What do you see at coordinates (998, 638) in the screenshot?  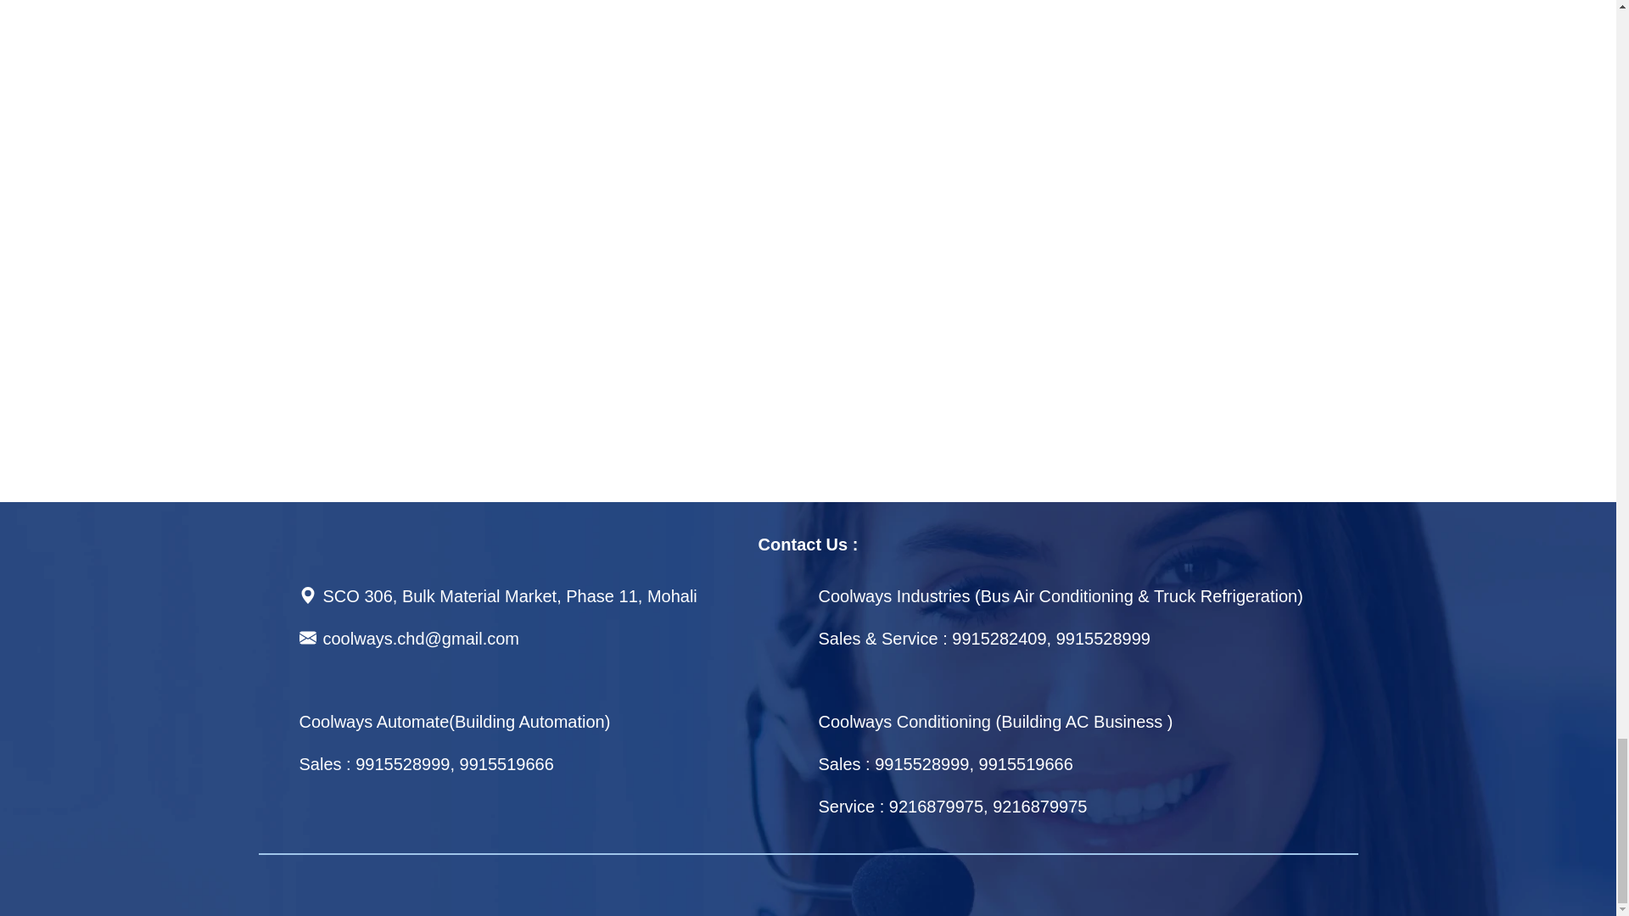 I see `9915282409` at bounding box center [998, 638].